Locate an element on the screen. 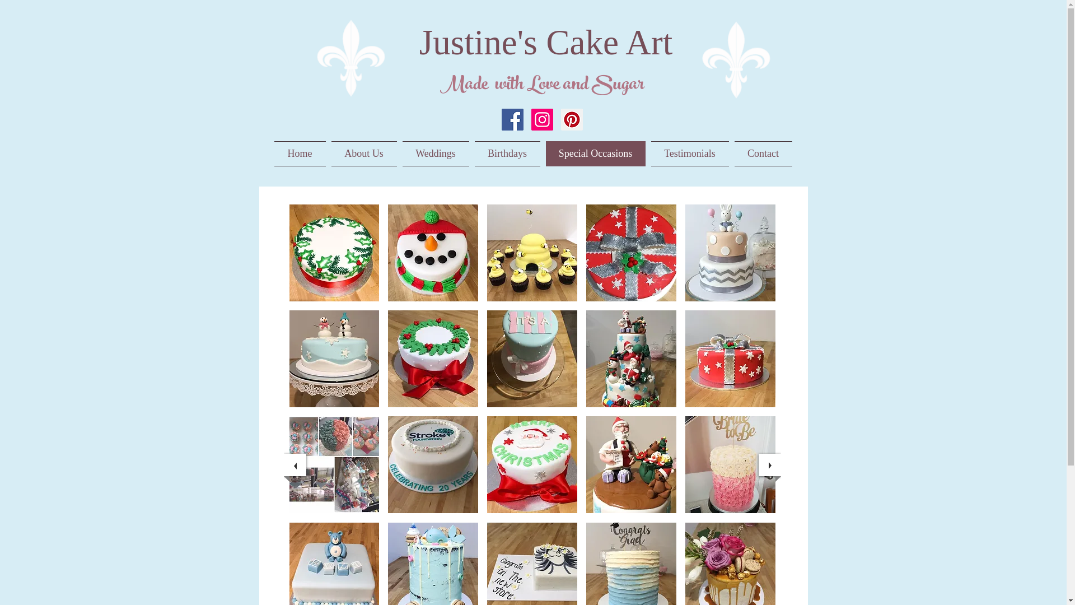 This screenshot has width=1075, height=605. About Us is located at coordinates (364, 153).